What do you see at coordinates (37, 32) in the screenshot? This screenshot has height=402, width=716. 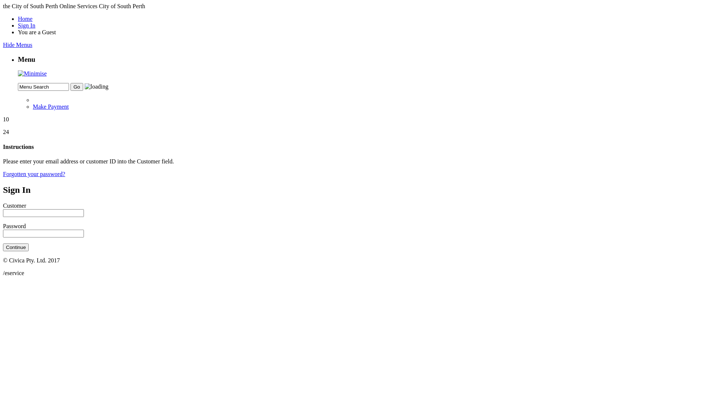 I see `You are a Guest` at bounding box center [37, 32].